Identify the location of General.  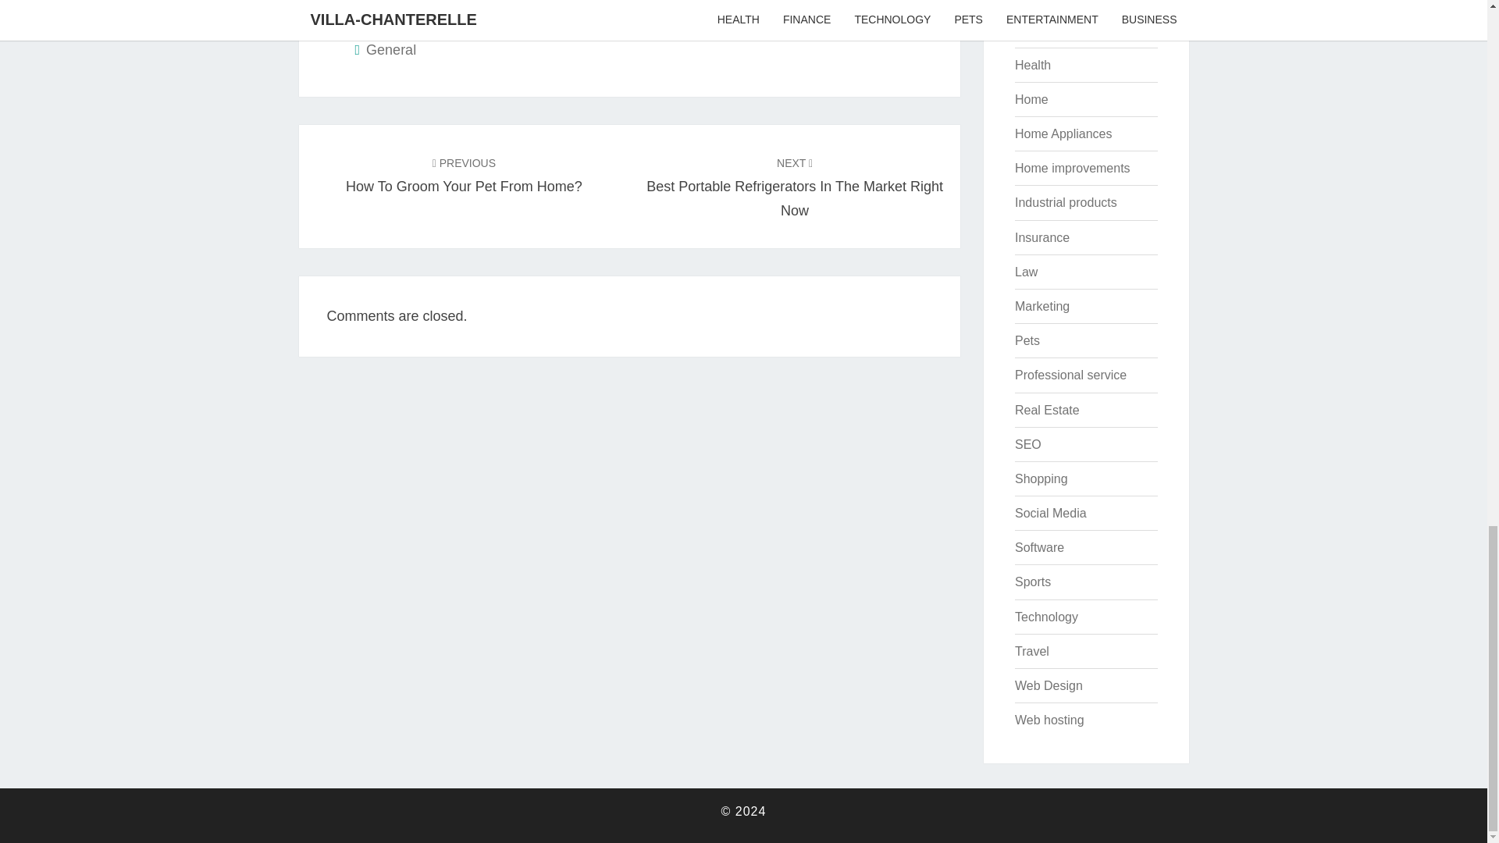
(1034, 2).